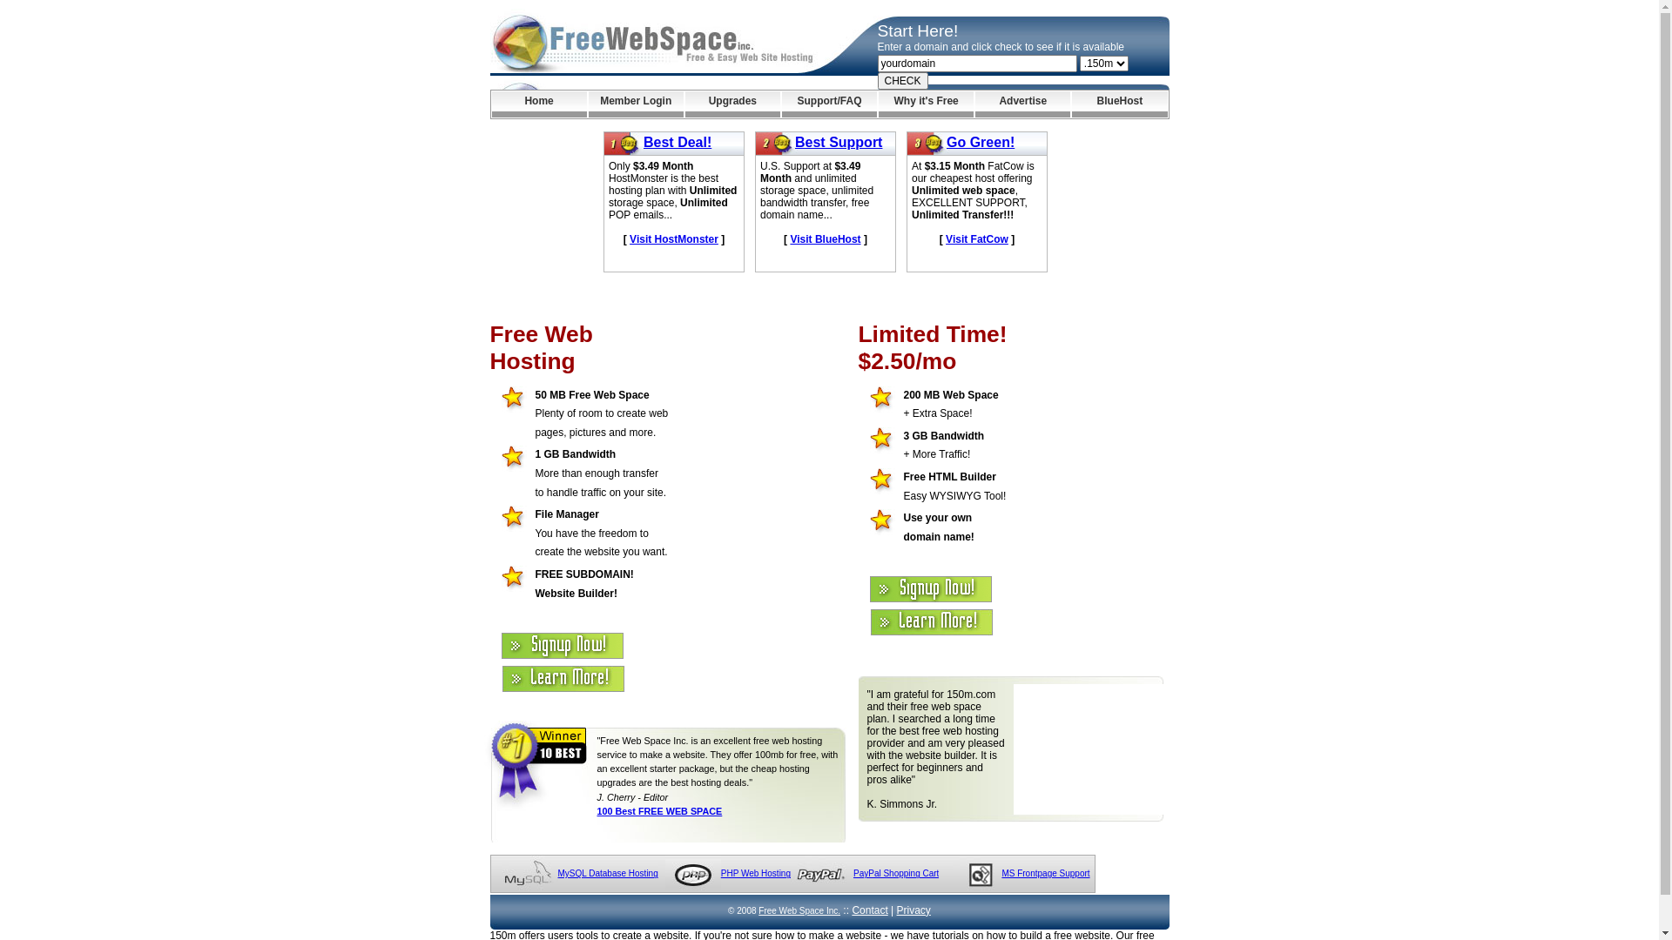 Image resolution: width=1672 pixels, height=940 pixels. I want to click on PHP Web Hosting, so click(756, 874).